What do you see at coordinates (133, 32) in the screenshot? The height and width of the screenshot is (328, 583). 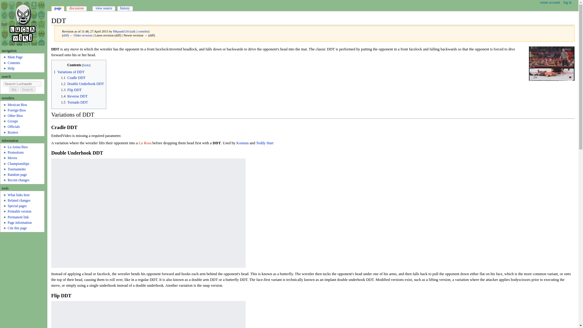 I see `User talk:Mkpunk516` at bounding box center [133, 32].